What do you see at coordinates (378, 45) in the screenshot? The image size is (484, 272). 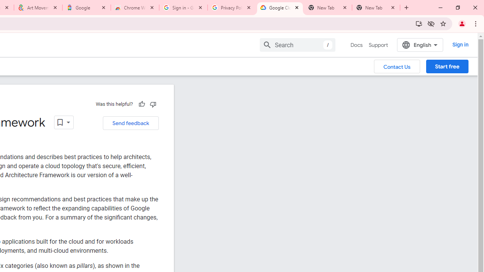 I see `Support` at bounding box center [378, 45].